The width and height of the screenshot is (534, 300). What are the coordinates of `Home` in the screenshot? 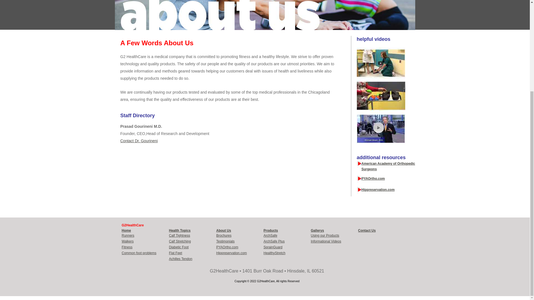 It's located at (126, 231).